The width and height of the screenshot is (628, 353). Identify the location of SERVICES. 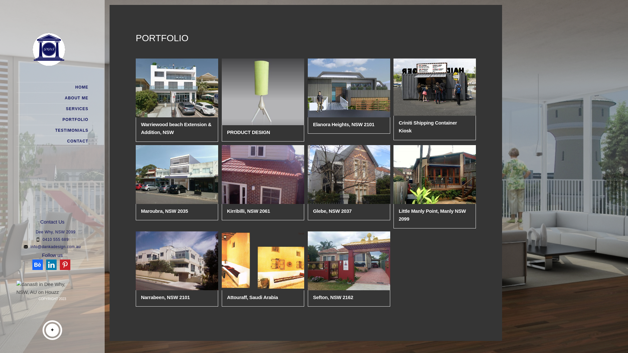
(52, 109).